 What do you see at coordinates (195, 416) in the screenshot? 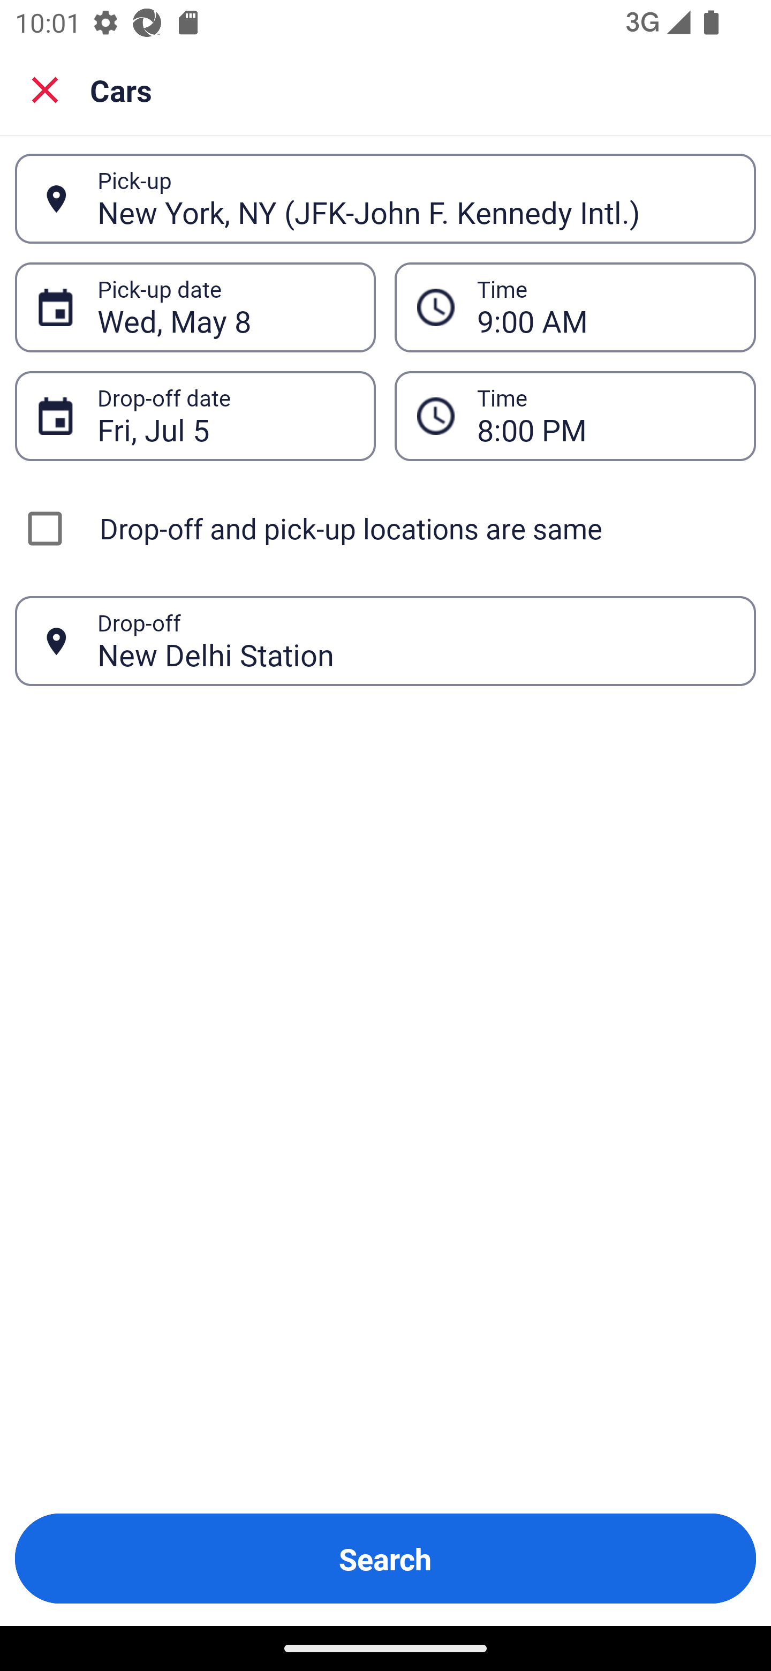
I see `Fri, Jul 5 Drop-off date` at bounding box center [195, 416].